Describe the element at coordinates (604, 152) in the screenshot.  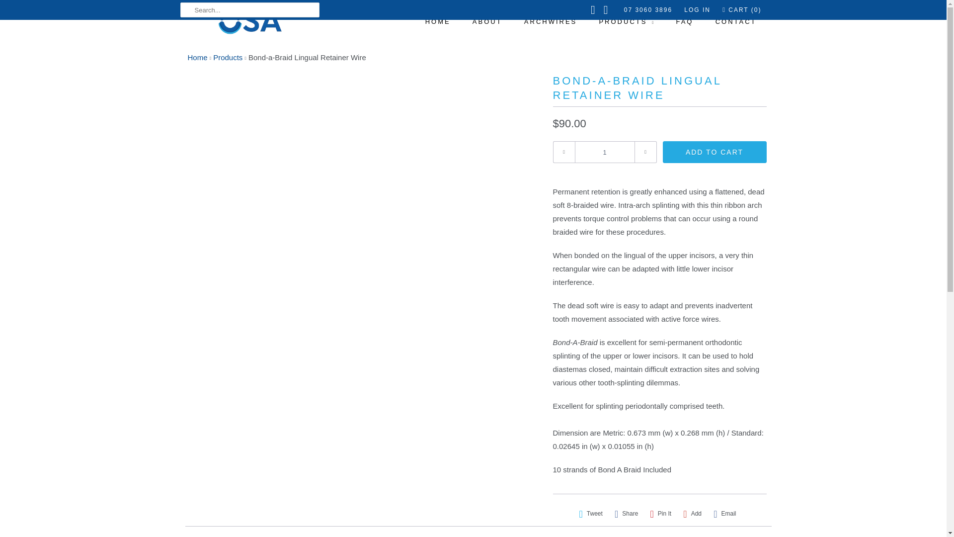
I see `1` at that location.